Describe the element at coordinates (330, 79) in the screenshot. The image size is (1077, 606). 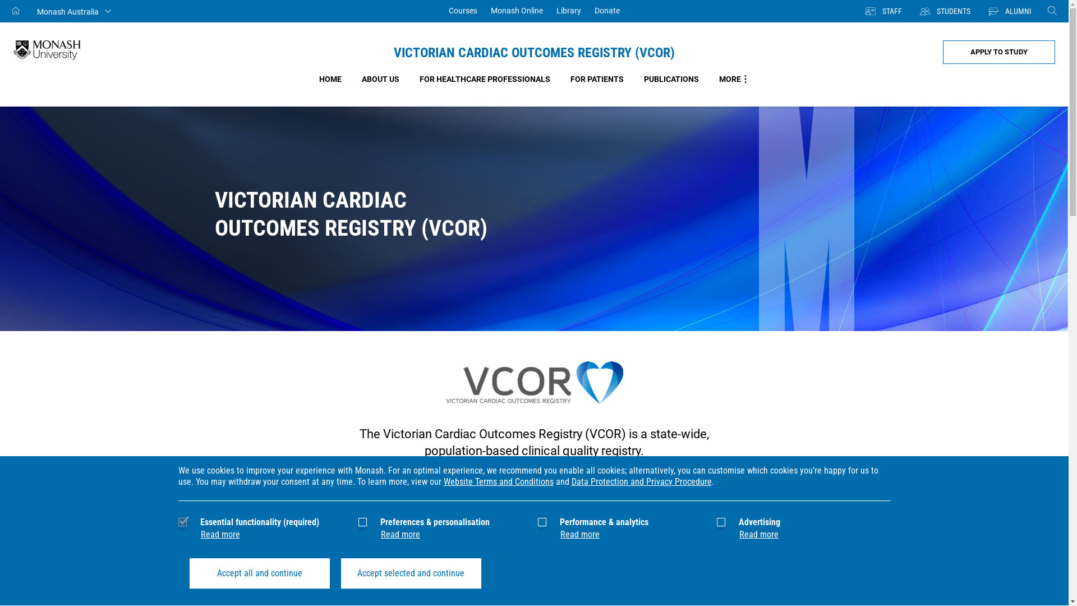
I see `HOME` at that location.